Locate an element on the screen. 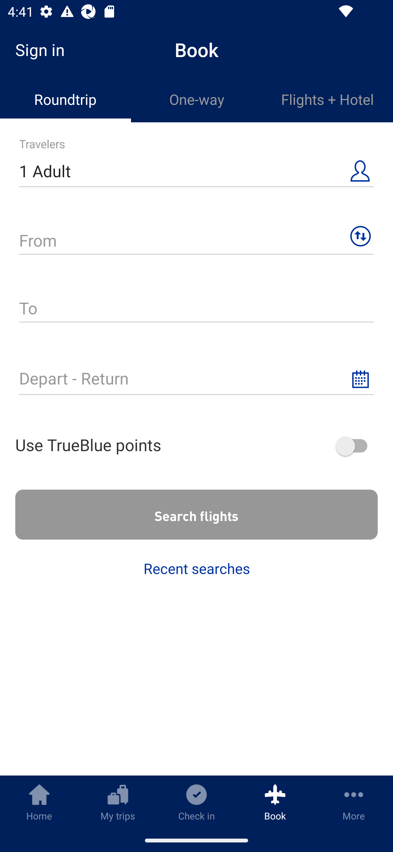  To is located at coordinates (196, 309).